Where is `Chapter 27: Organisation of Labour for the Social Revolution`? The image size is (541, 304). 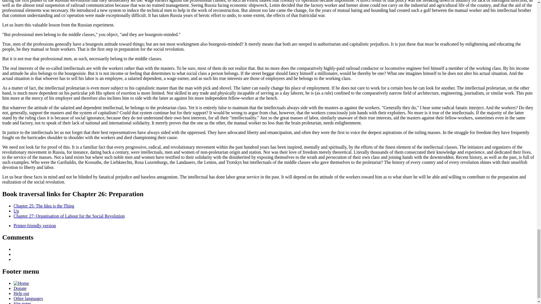 Chapter 27: Organisation of Labour for the Social Revolution is located at coordinates (69, 216).